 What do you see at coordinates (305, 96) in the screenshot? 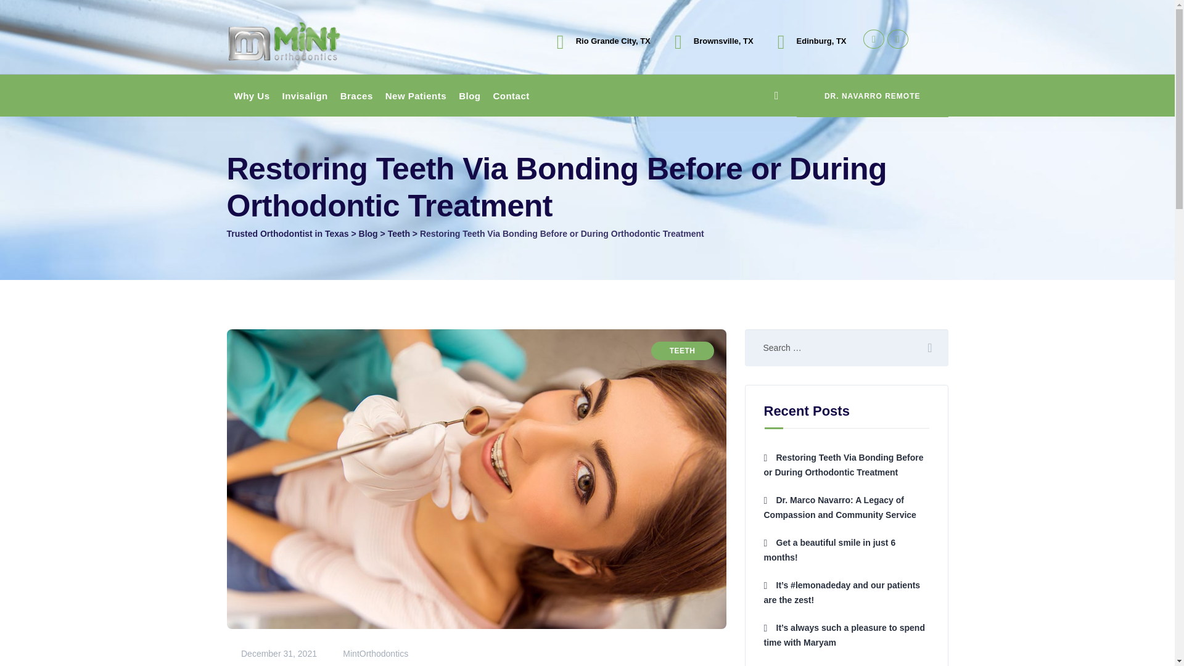
I see `Invisalign` at bounding box center [305, 96].